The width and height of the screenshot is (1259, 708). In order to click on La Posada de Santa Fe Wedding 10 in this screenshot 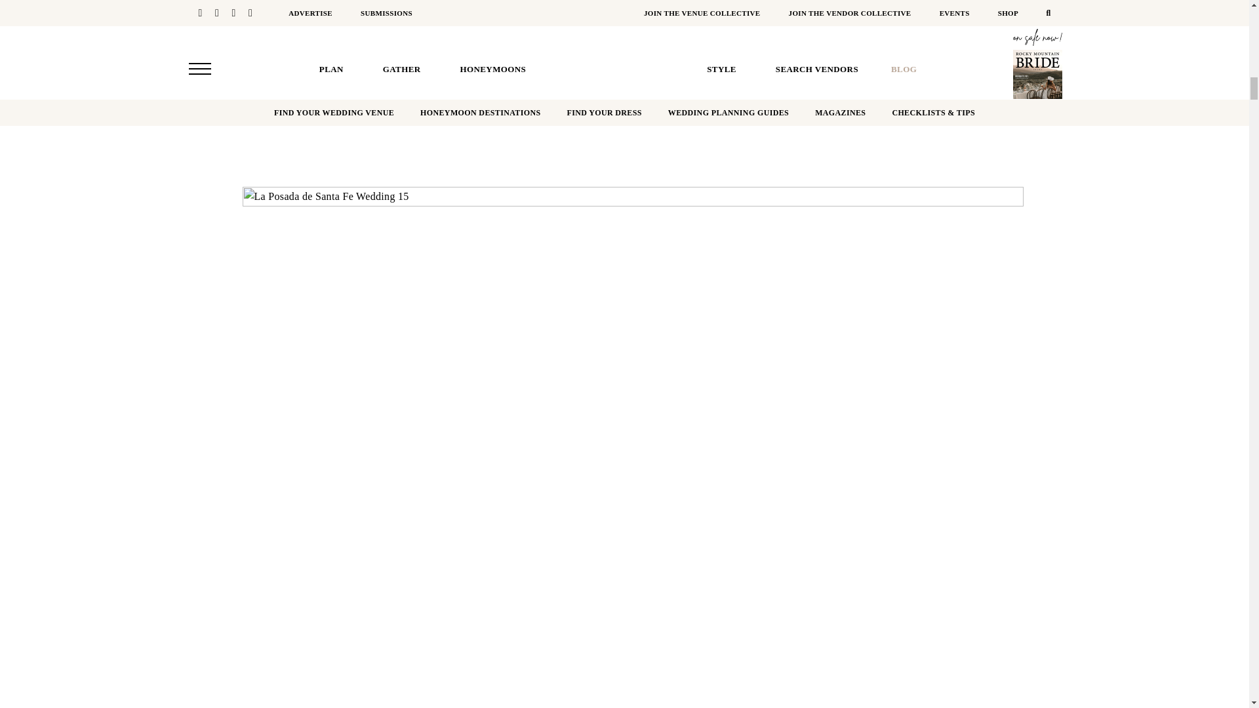, I will do `click(372, 100)`.